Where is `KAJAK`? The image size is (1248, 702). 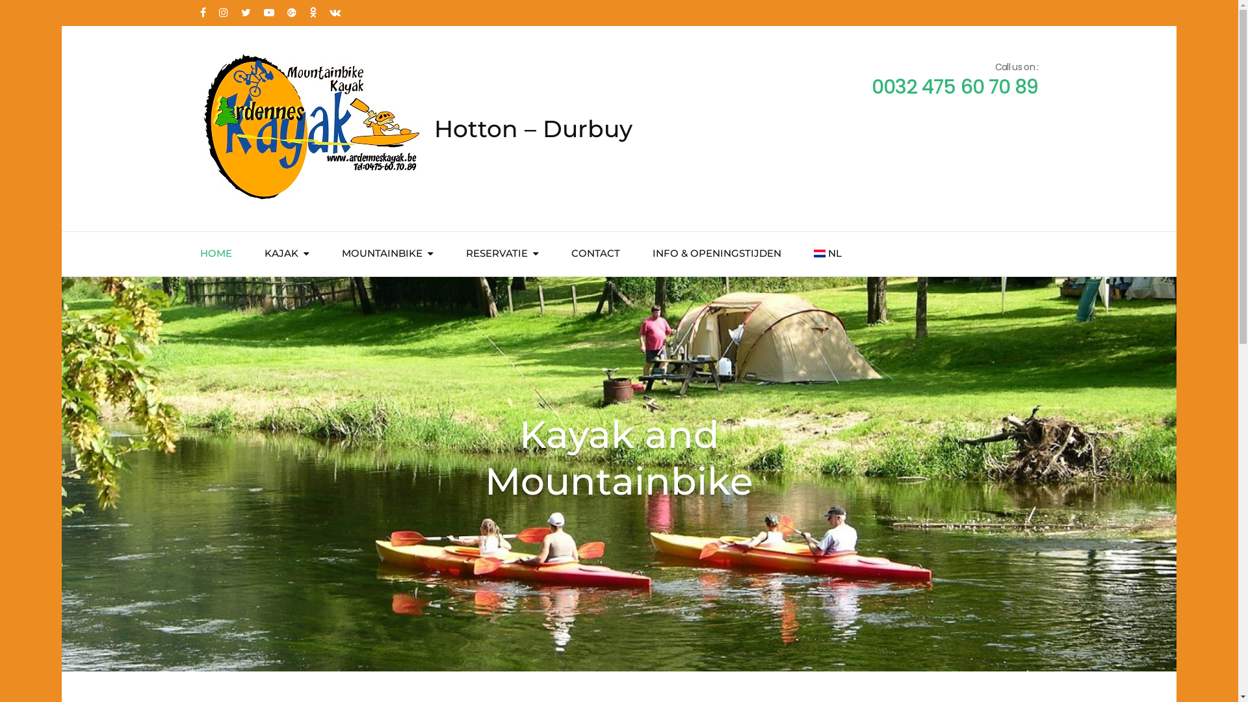
KAJAK is located at coordinates (281, 254).